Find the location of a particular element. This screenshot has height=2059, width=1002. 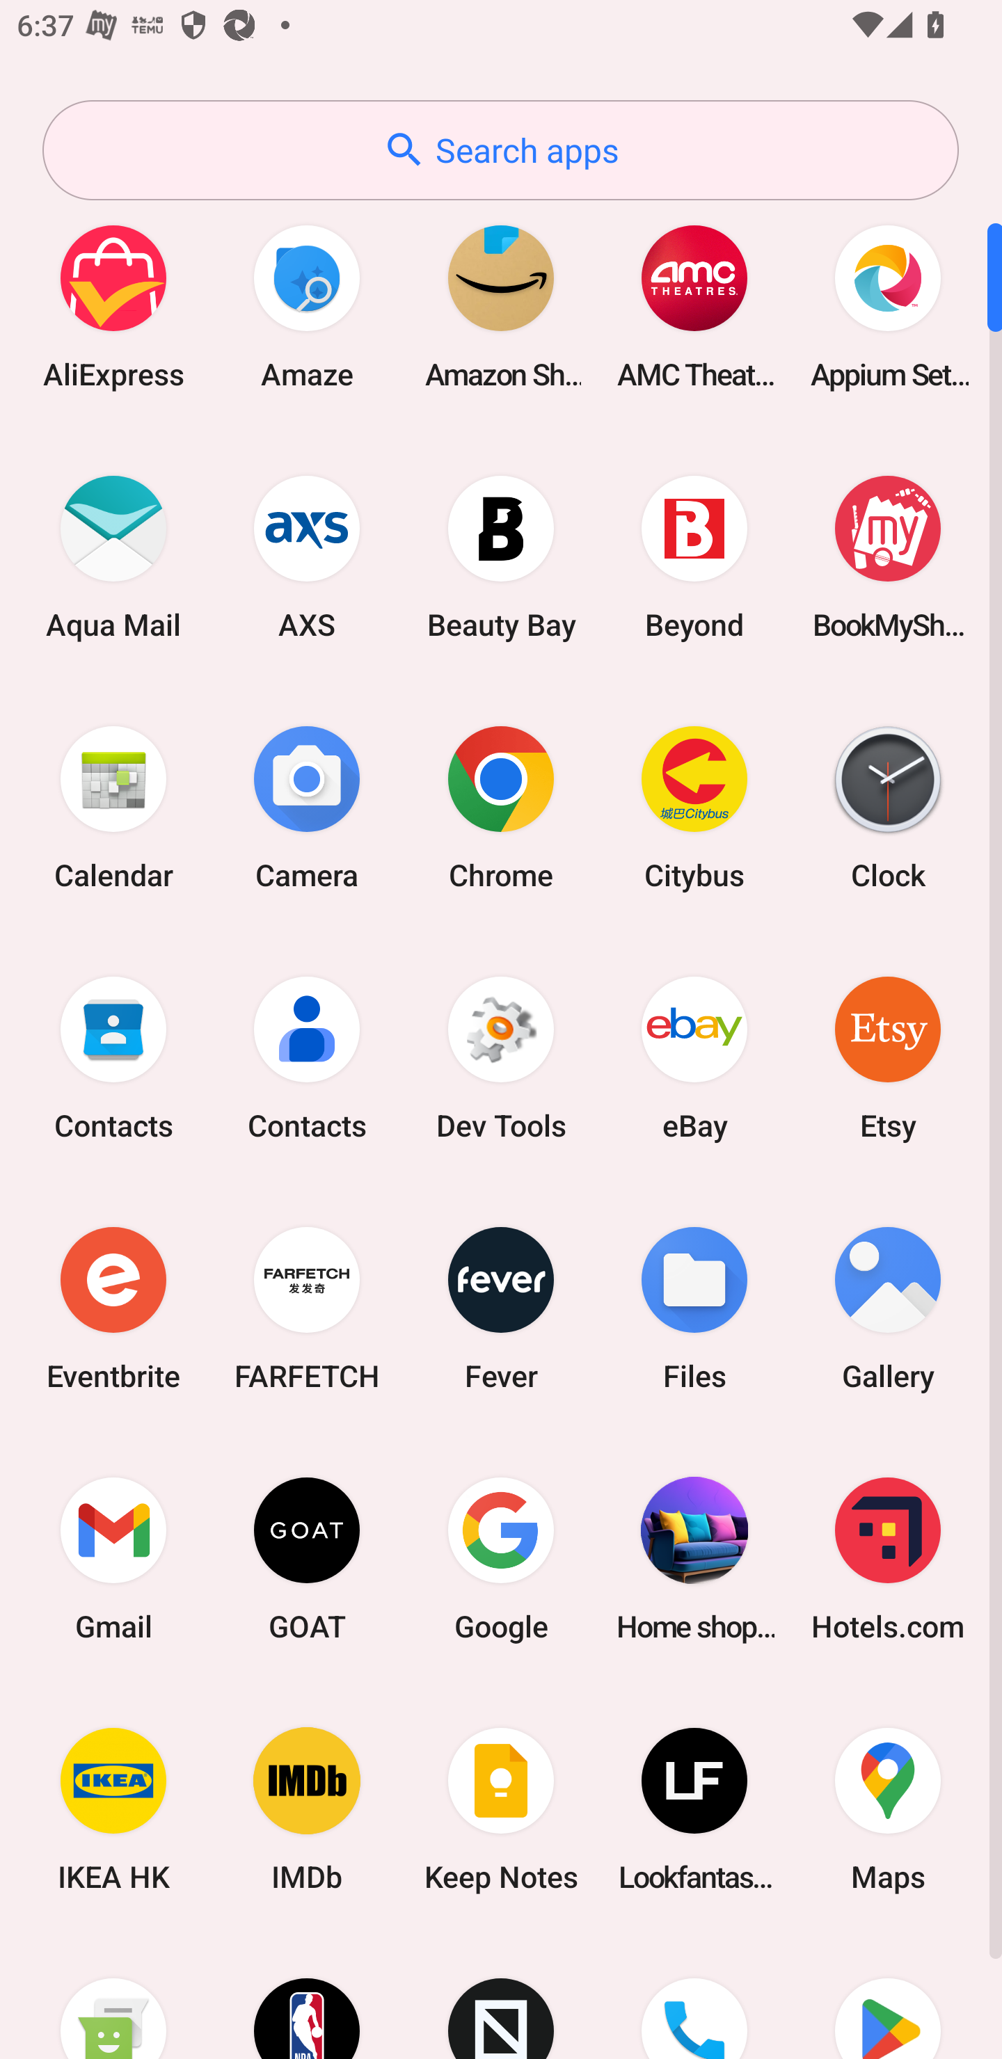

IKEA HK is located at coordinates (113, 1810).